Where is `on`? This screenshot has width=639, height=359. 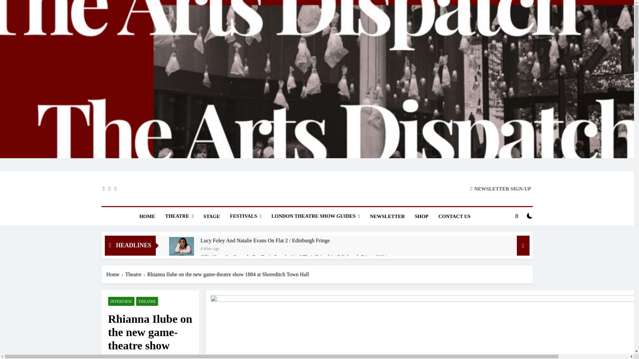 on is located at coordinates (530, 215).